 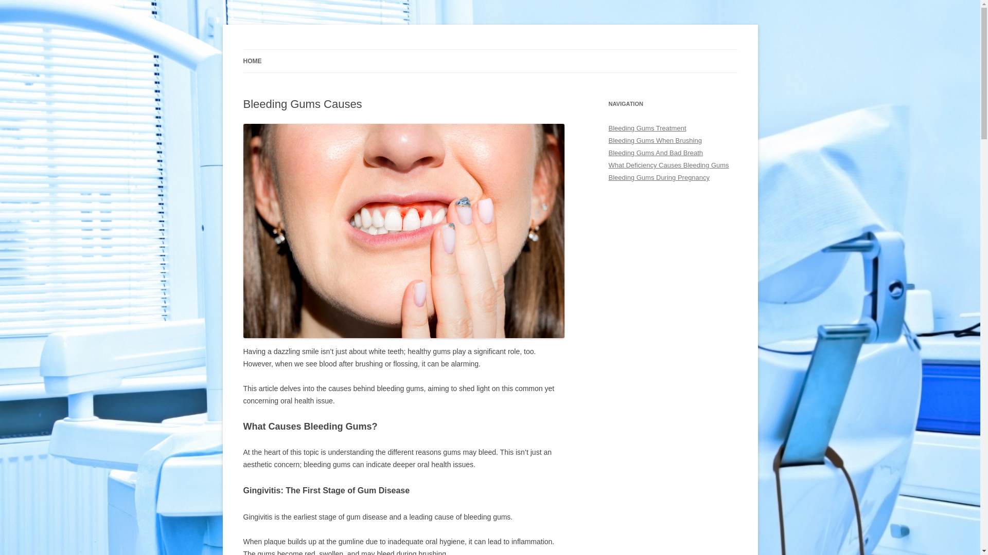 I want to click on Cure For Bleeding Gums, so click(x=322, y=49).